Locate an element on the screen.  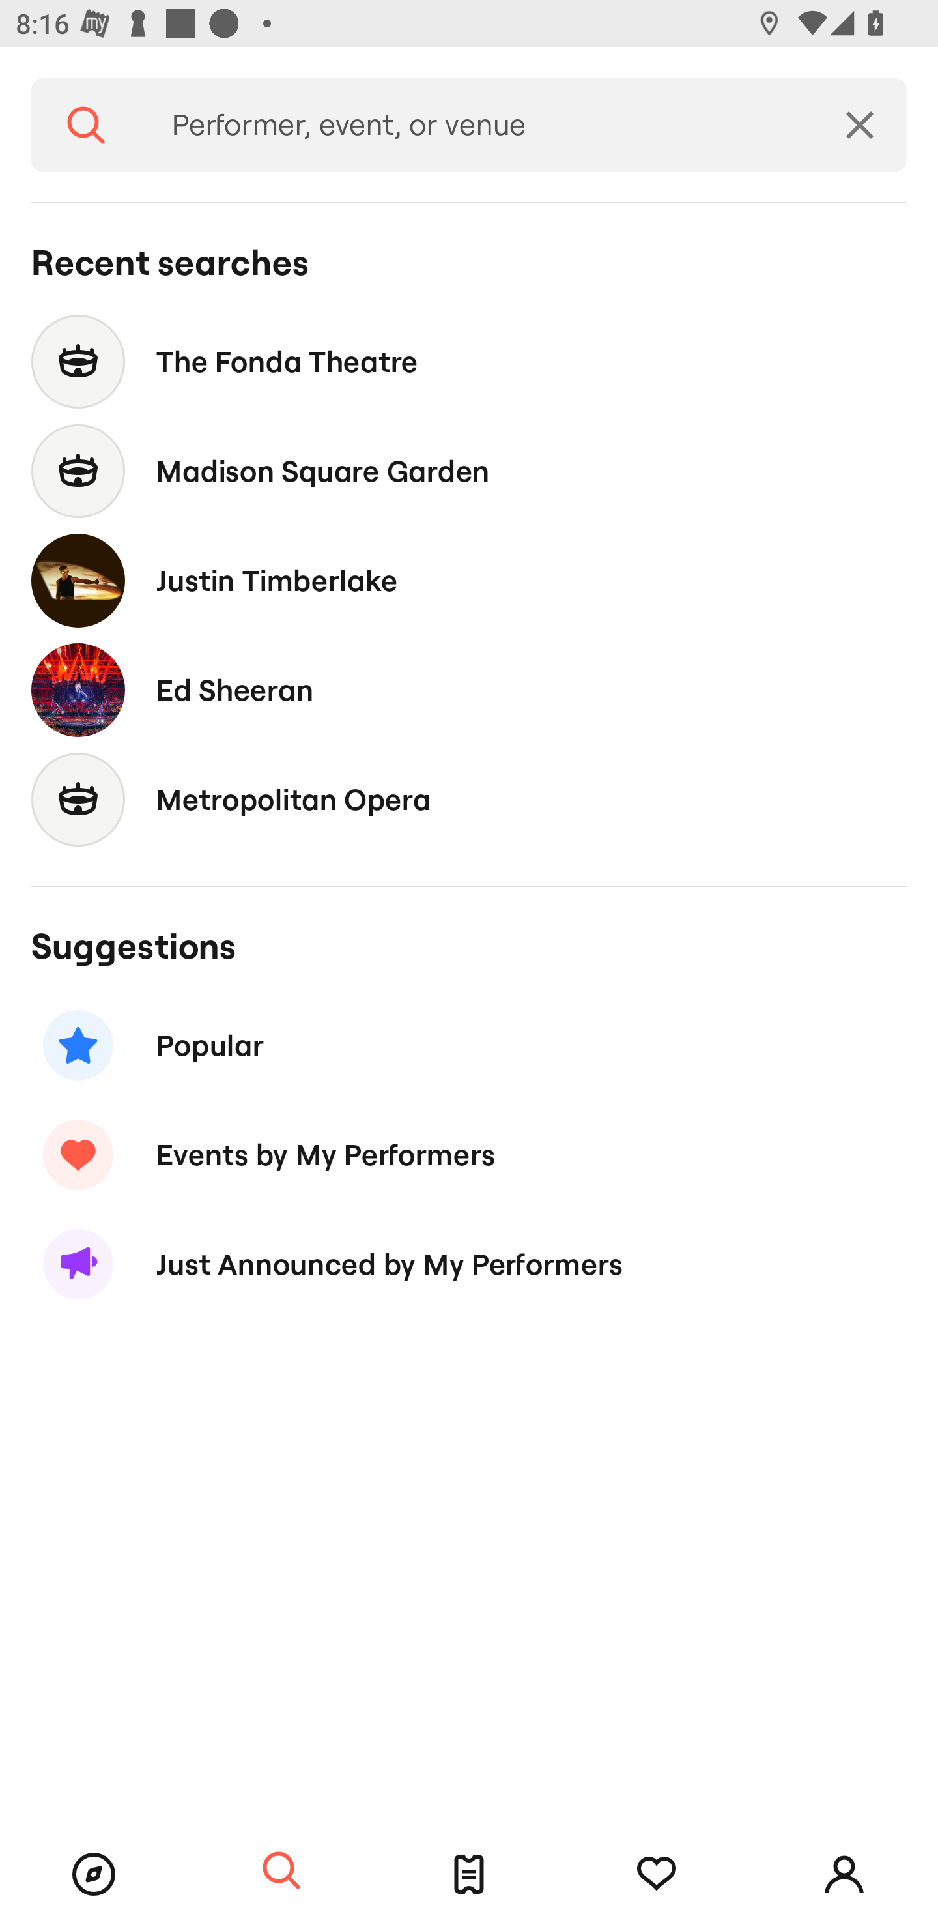
Just Announced by My Performers is located at coordinates (469, 1264).